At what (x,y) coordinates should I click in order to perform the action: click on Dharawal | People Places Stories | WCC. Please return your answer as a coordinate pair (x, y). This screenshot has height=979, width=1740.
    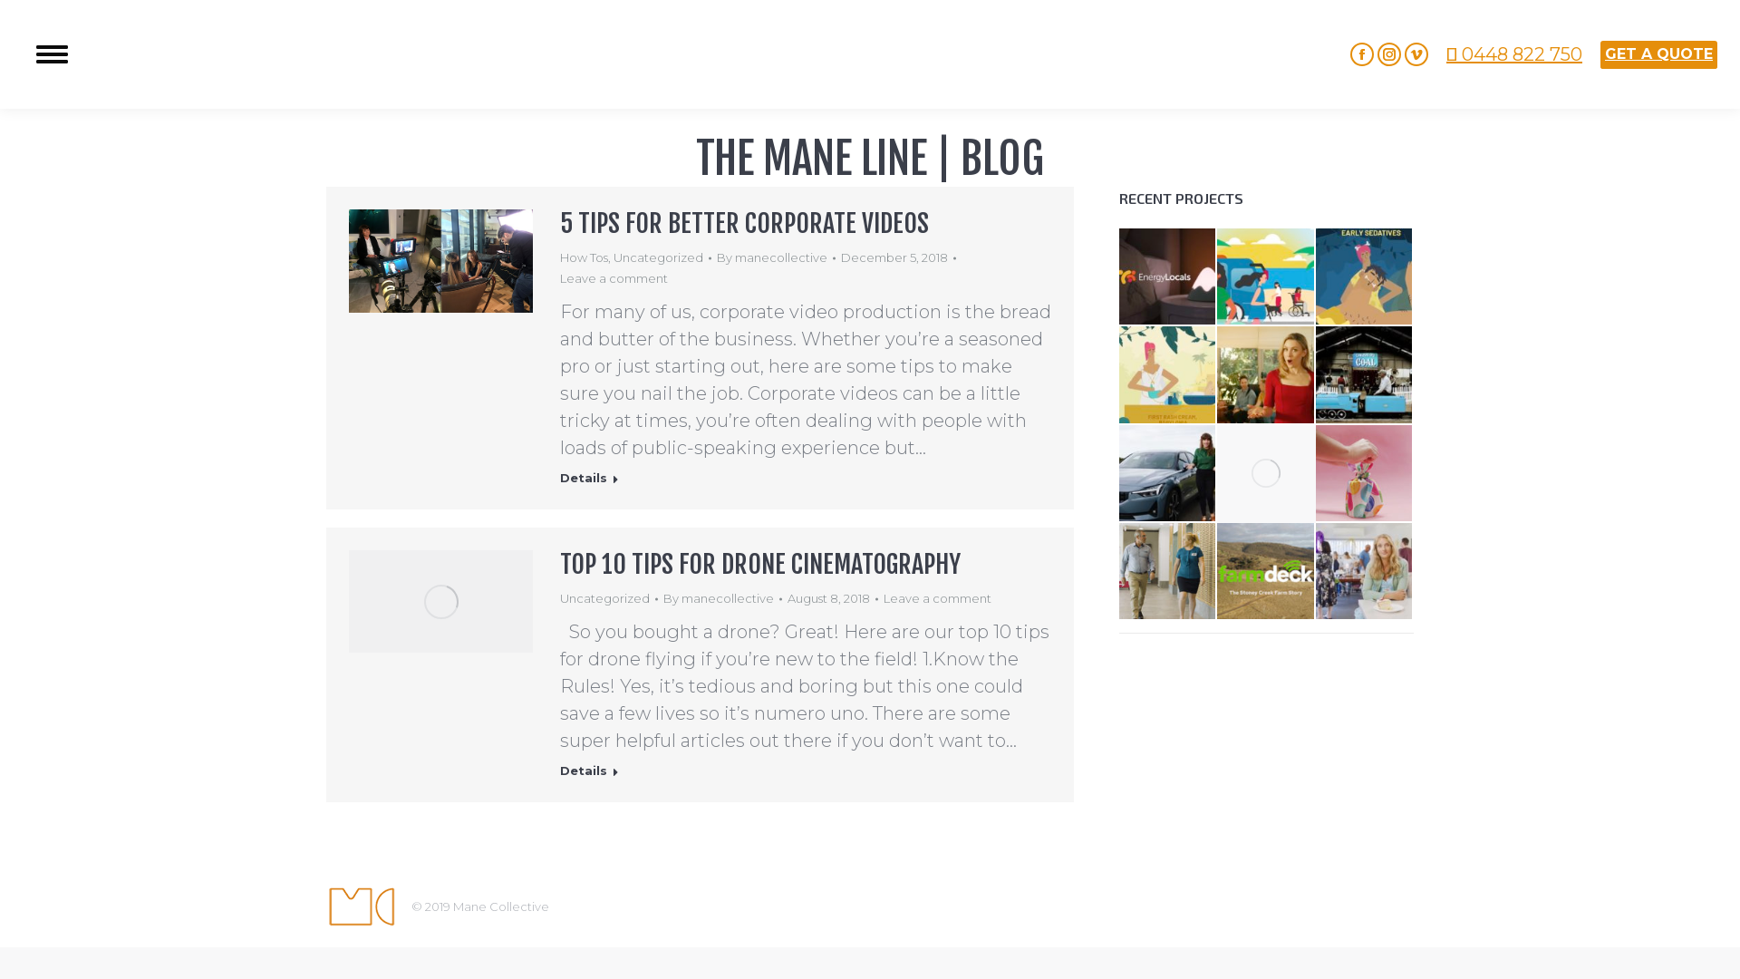
    Looking at the image, I should click on (1266, 474).